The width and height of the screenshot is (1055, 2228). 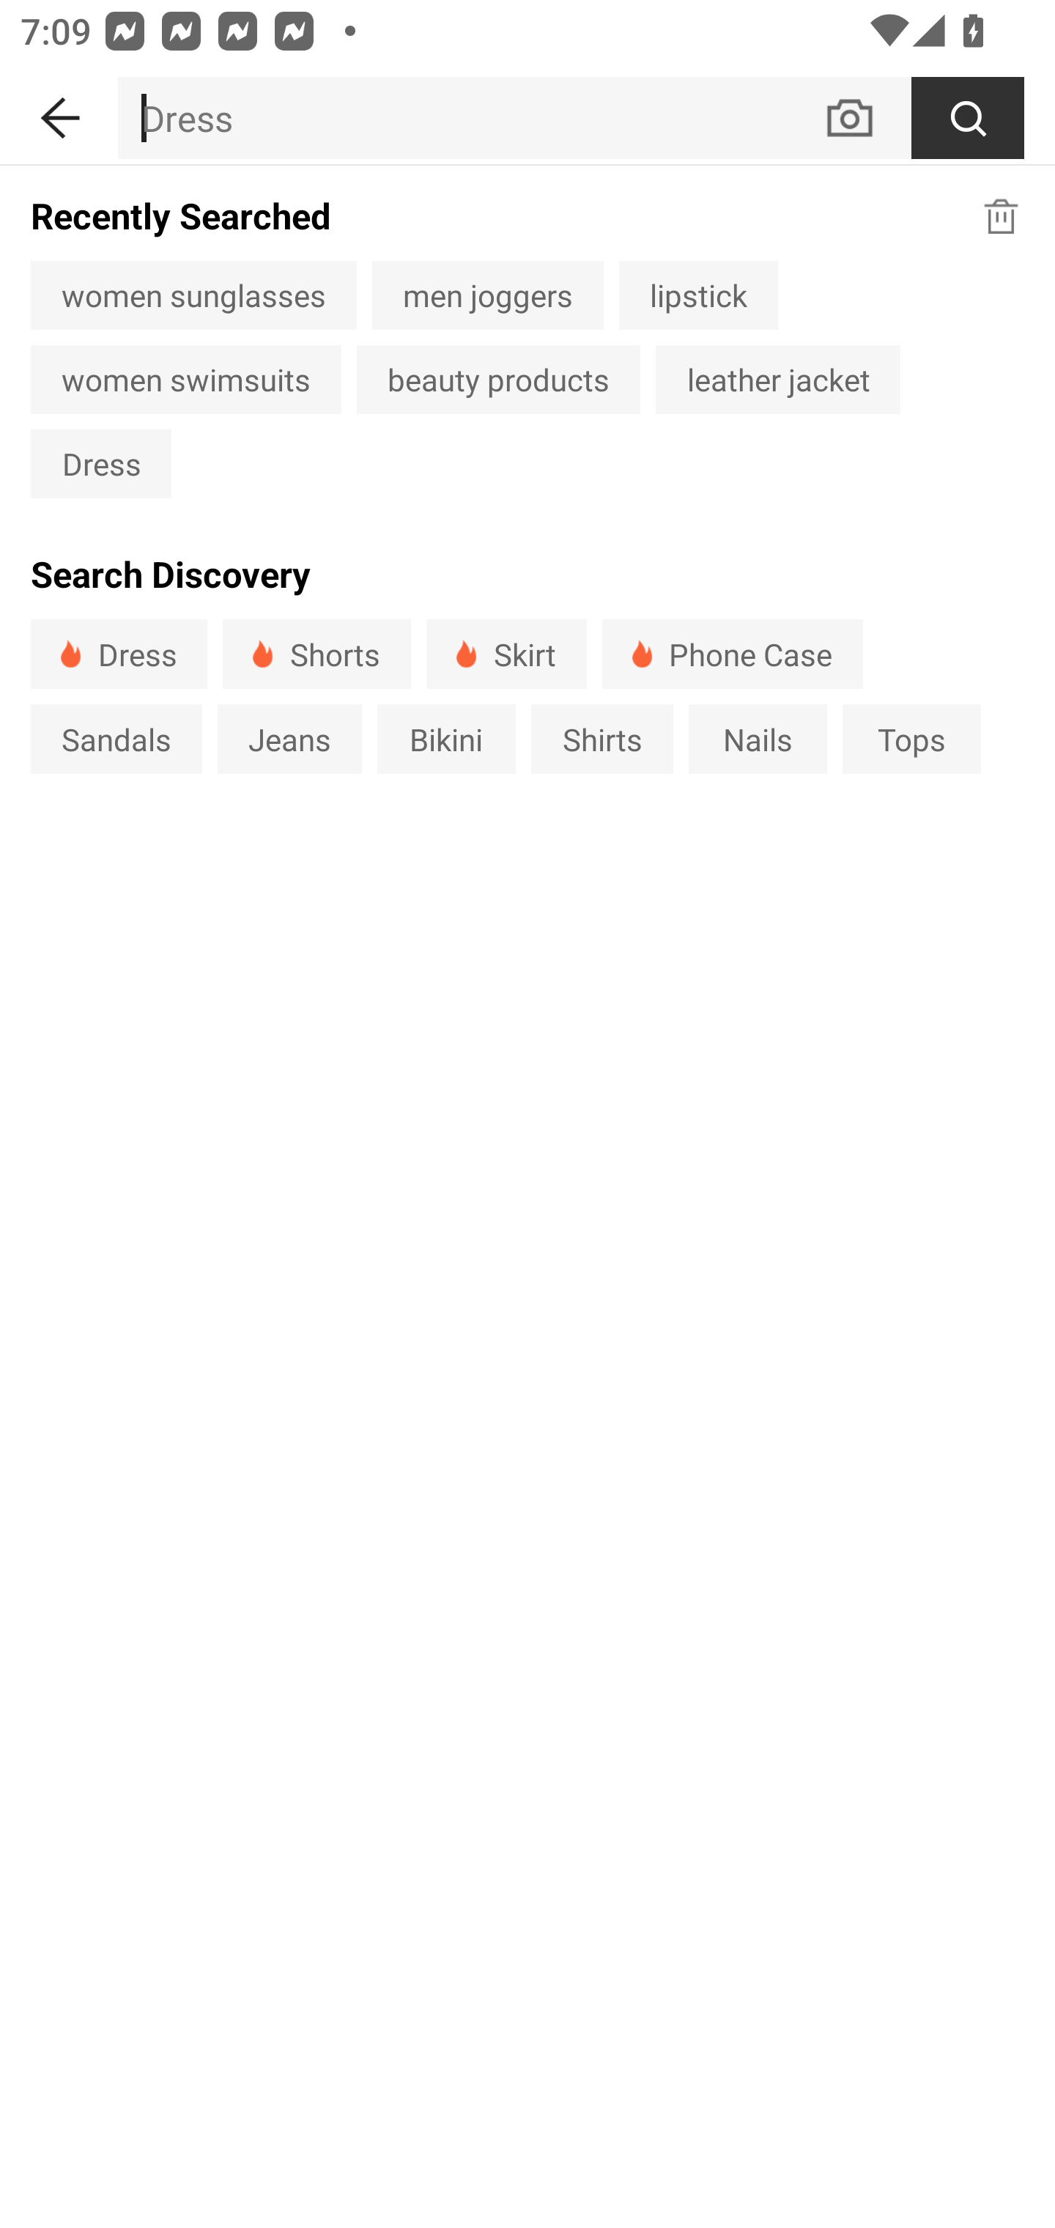 I want to click on Jeans, so click(x=289, y=738).